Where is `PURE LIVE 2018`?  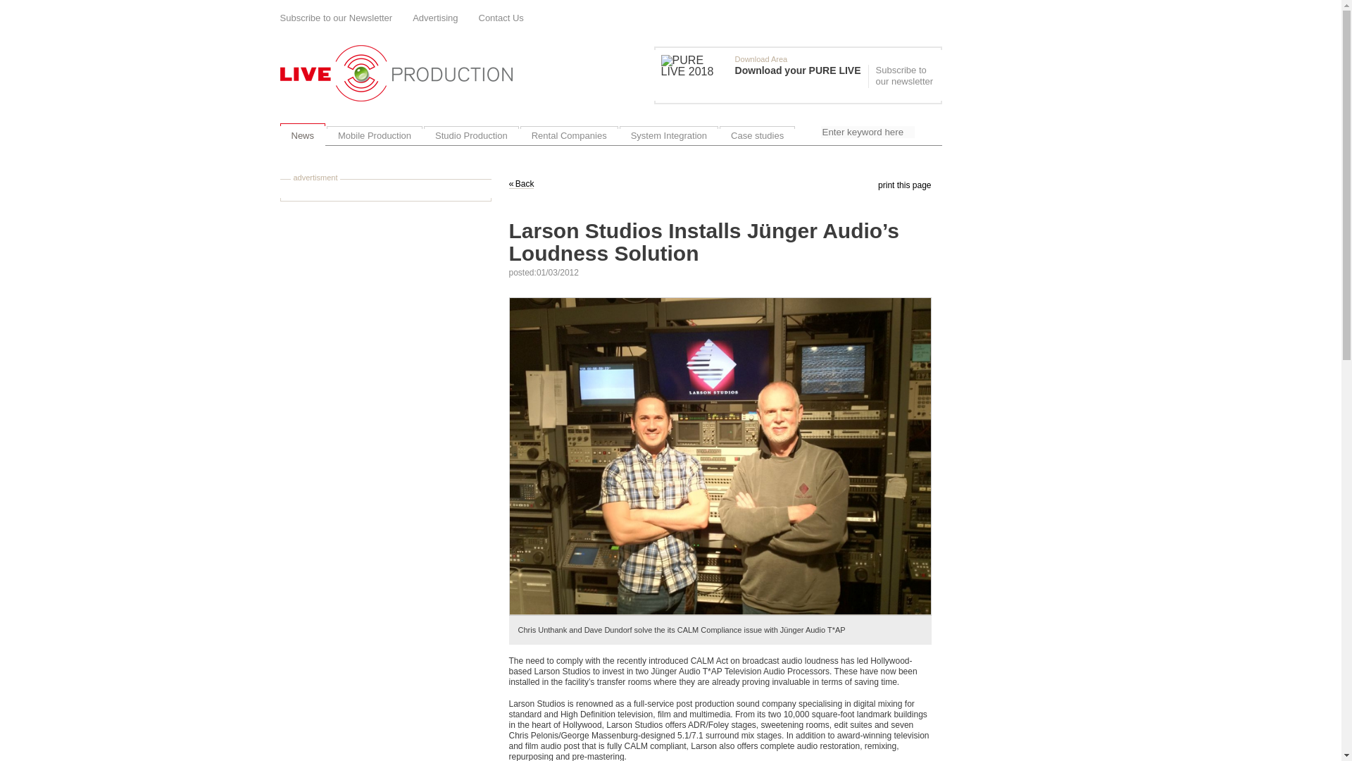 PURE LIVE 2018 is located at coordinates (694, 66).